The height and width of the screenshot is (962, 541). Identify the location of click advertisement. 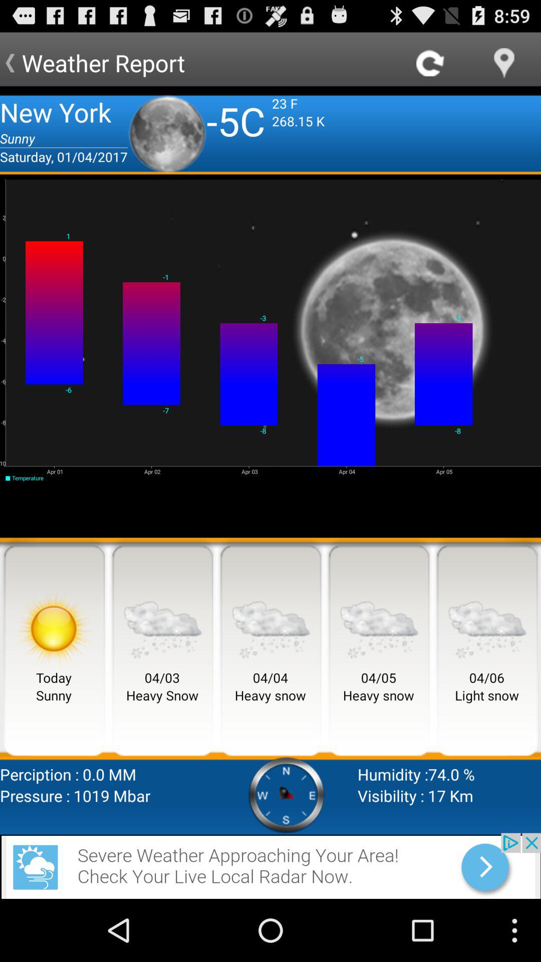
(270, 866).